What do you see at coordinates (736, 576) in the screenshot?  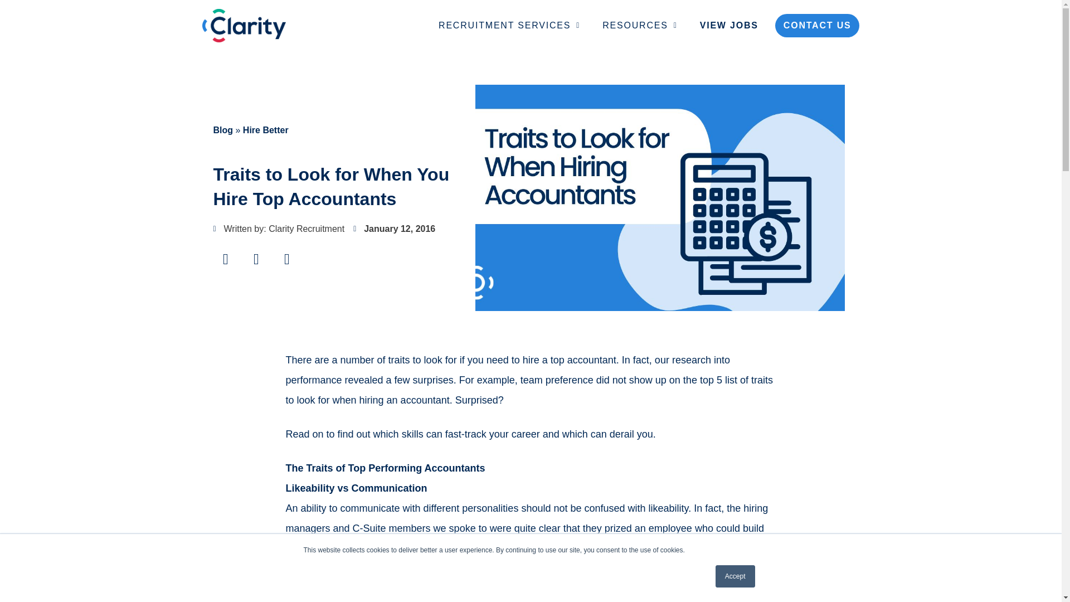 I see `Accept` at bounding box center [736, 576].